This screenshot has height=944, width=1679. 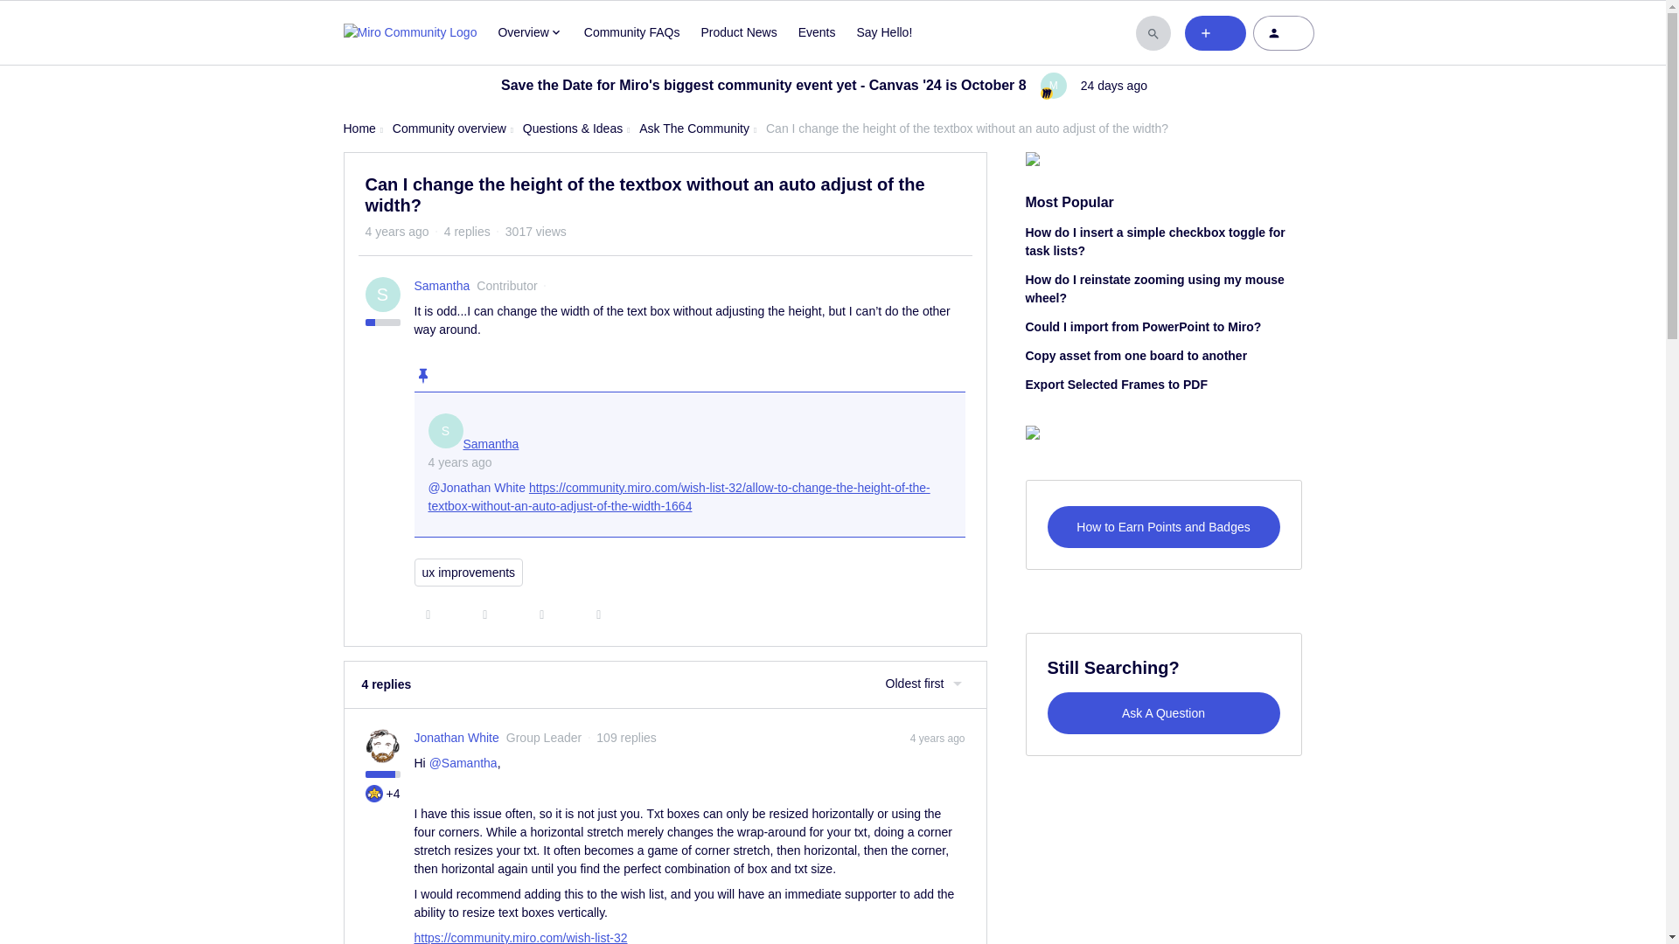 What do you see at coordinates (817, 32) in the screenshot?
I see `Events` at bounding box center [817, 32].